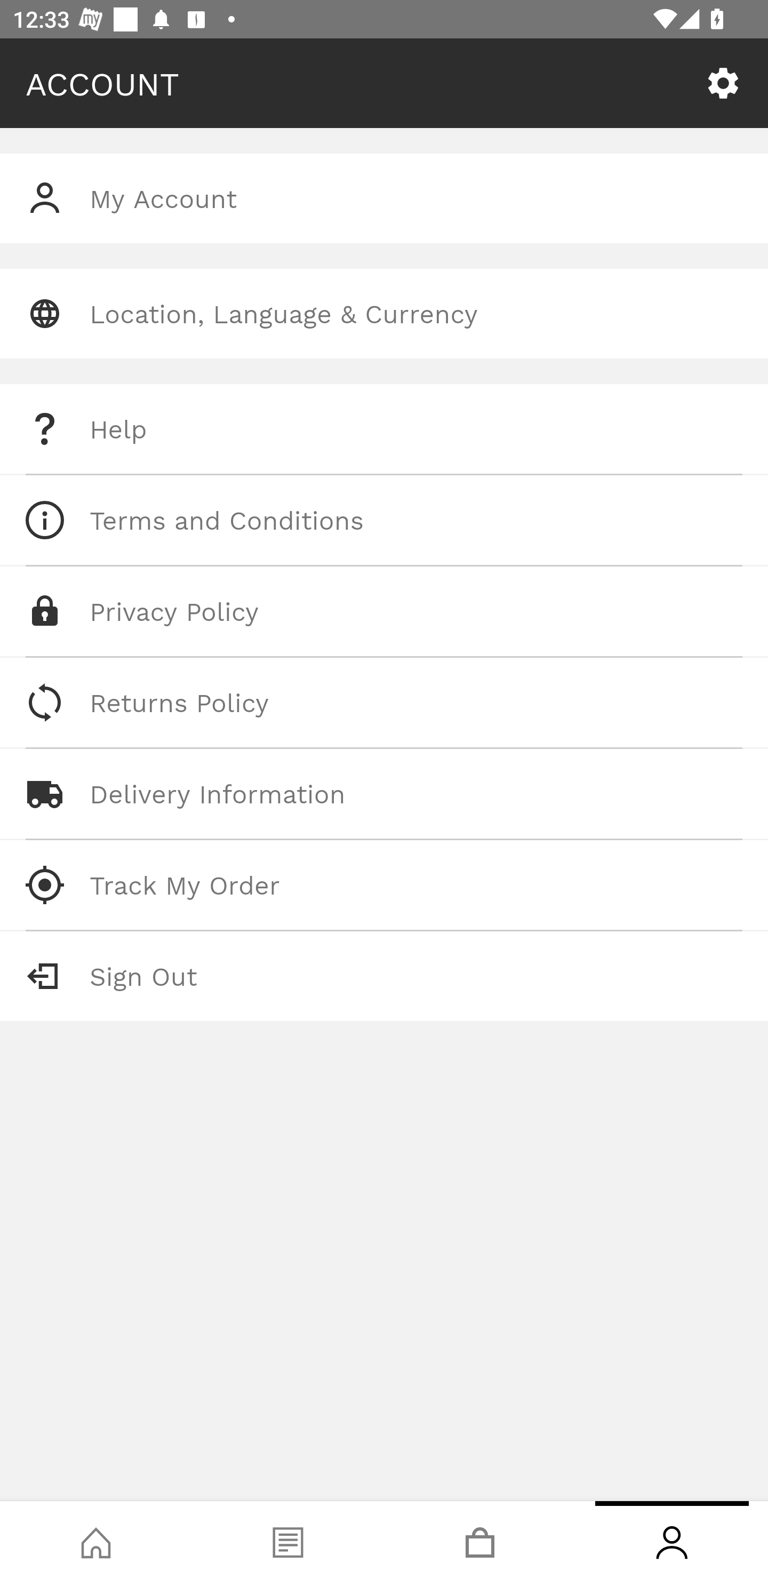  I want to click on Track My Order, so click(384, 884).